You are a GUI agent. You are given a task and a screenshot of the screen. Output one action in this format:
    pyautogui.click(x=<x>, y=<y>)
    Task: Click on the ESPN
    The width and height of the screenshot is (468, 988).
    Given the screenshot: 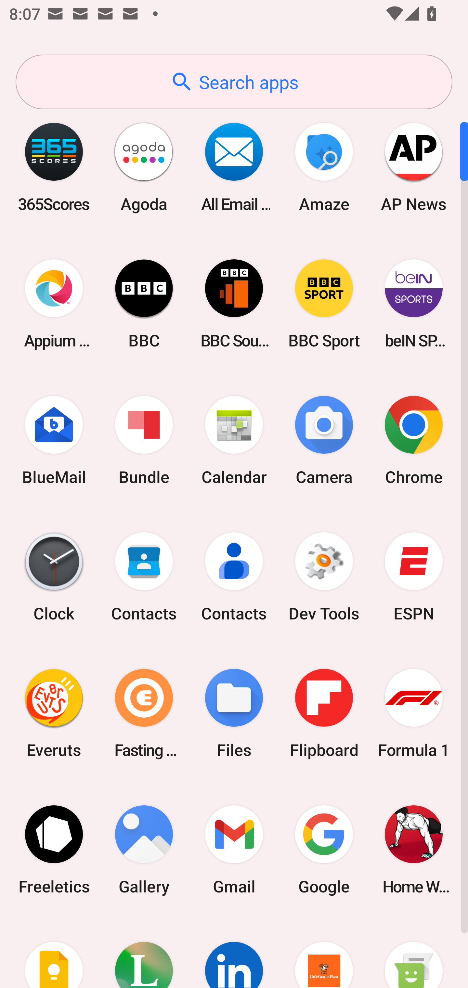 What is the action you would take?
    pyautogui.click(x=414, y=577)
    